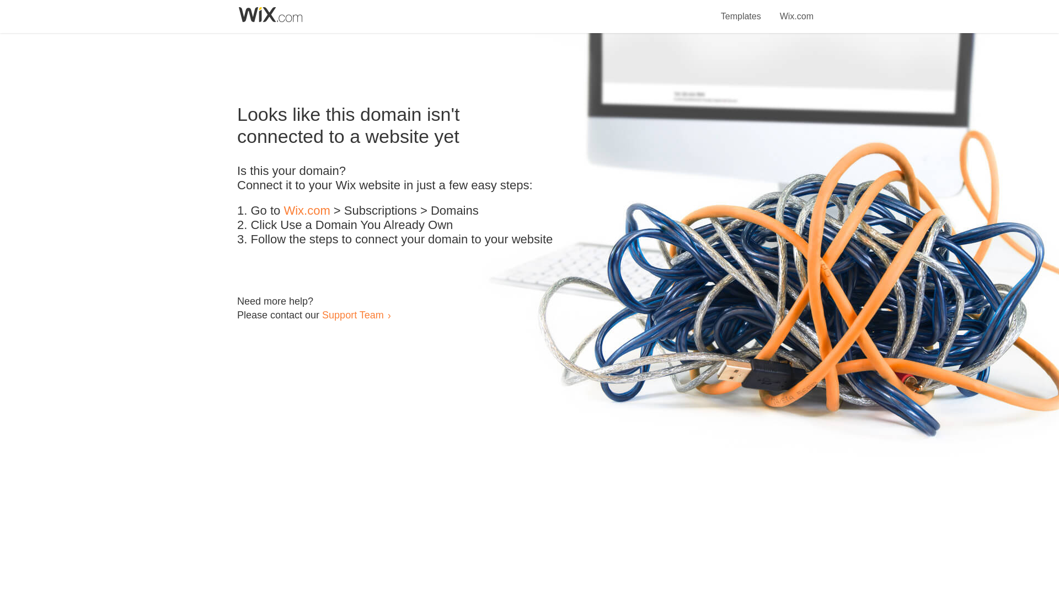 The height and width of the screenshot is (596, 1059). I want to click on Wix.com, so click(796, 10).